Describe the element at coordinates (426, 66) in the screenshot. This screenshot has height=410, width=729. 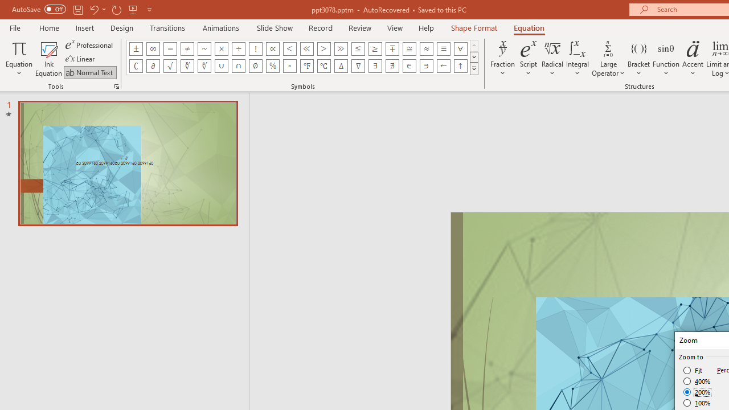
I see `Equation Symbol Contains as Member` at that location.